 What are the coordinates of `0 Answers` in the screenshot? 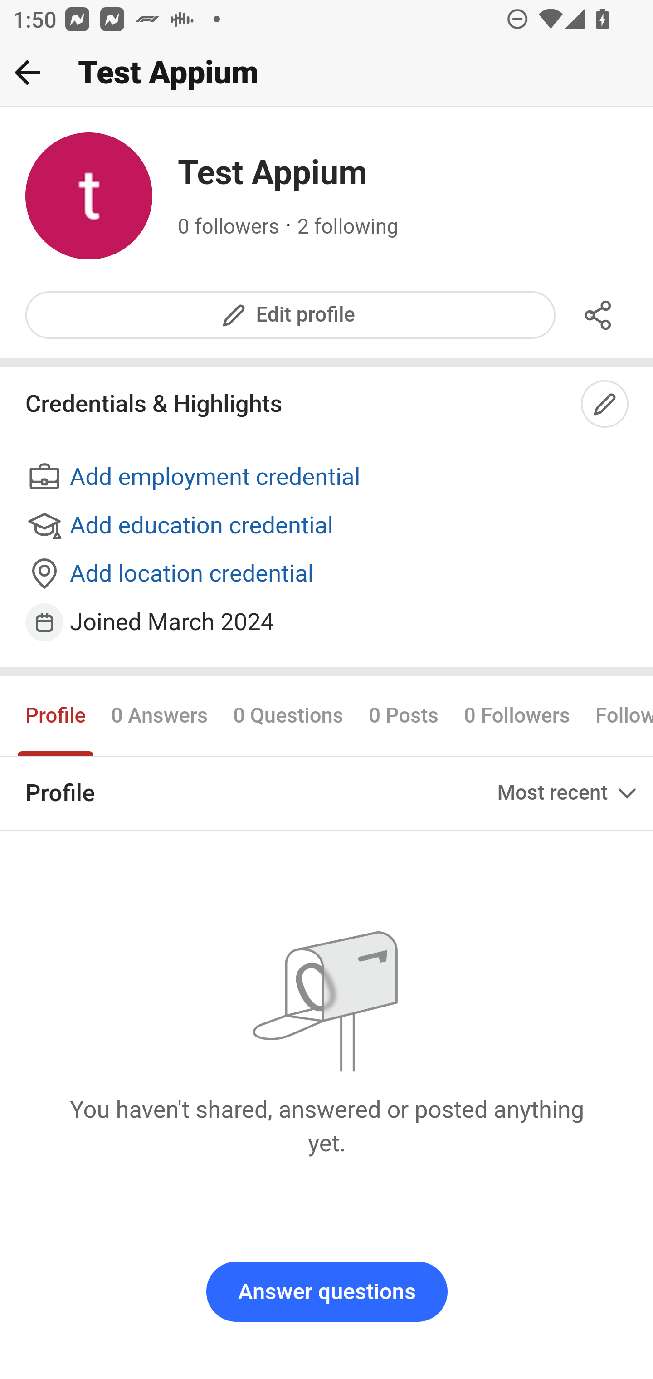 It's located at (159, 715).